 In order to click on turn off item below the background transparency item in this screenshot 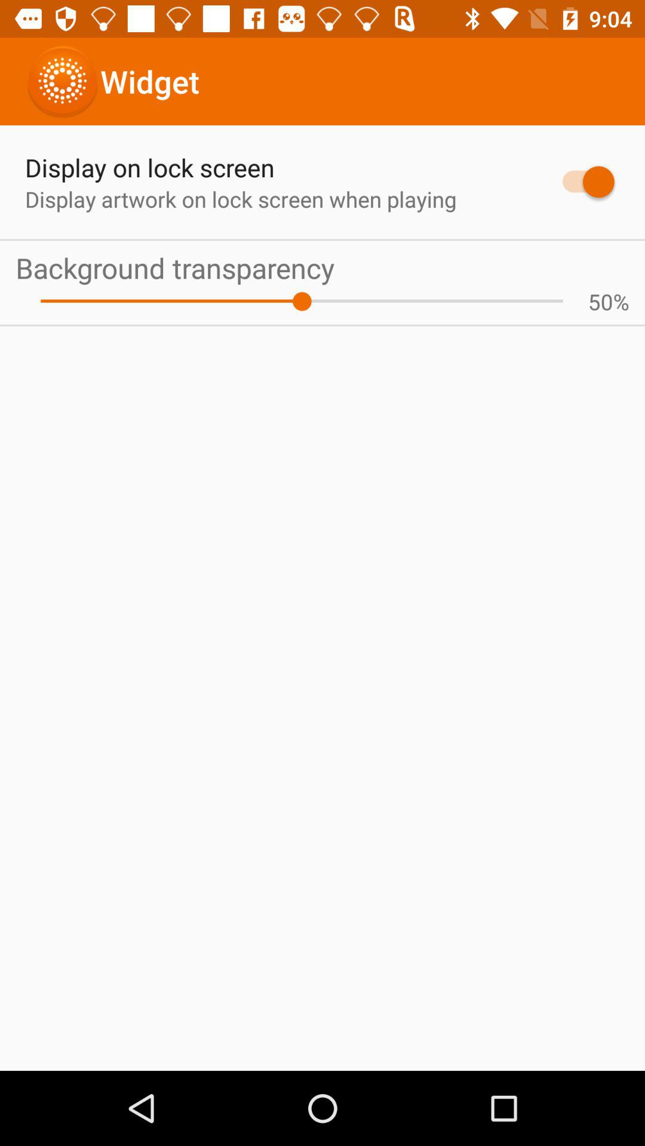, I will do `click(302, 301)`.